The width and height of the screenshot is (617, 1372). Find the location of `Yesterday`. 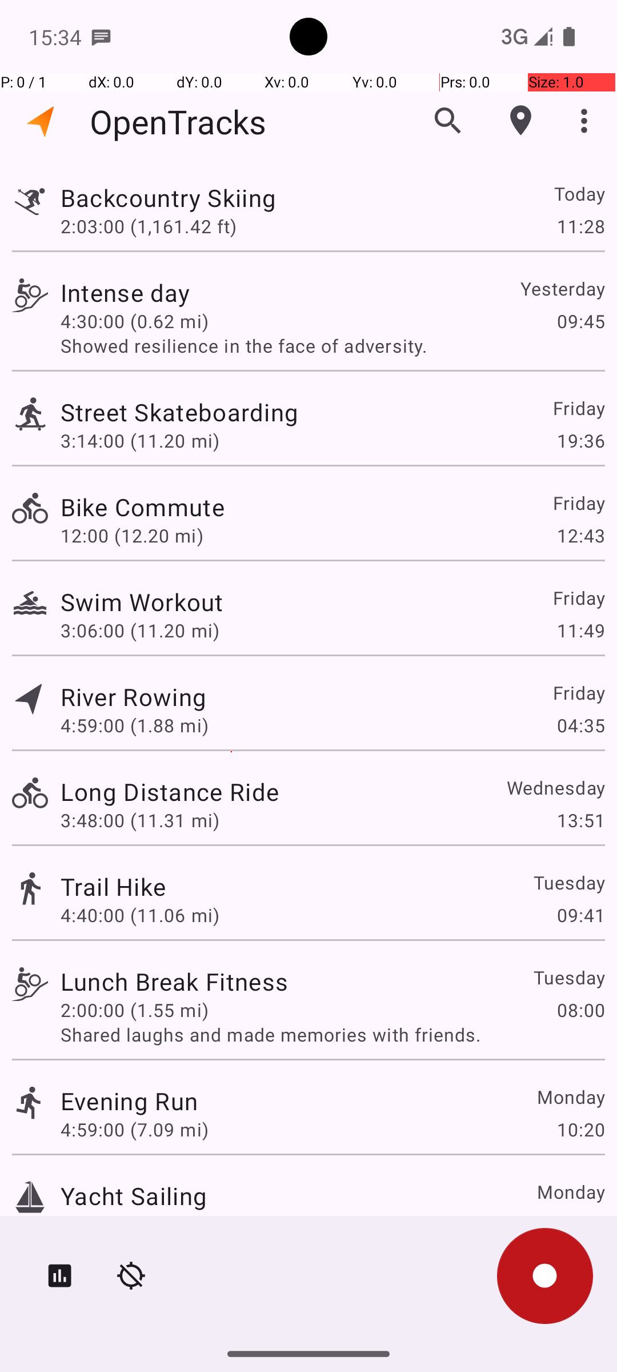

Yesterday is located at coordinates (562, 288).